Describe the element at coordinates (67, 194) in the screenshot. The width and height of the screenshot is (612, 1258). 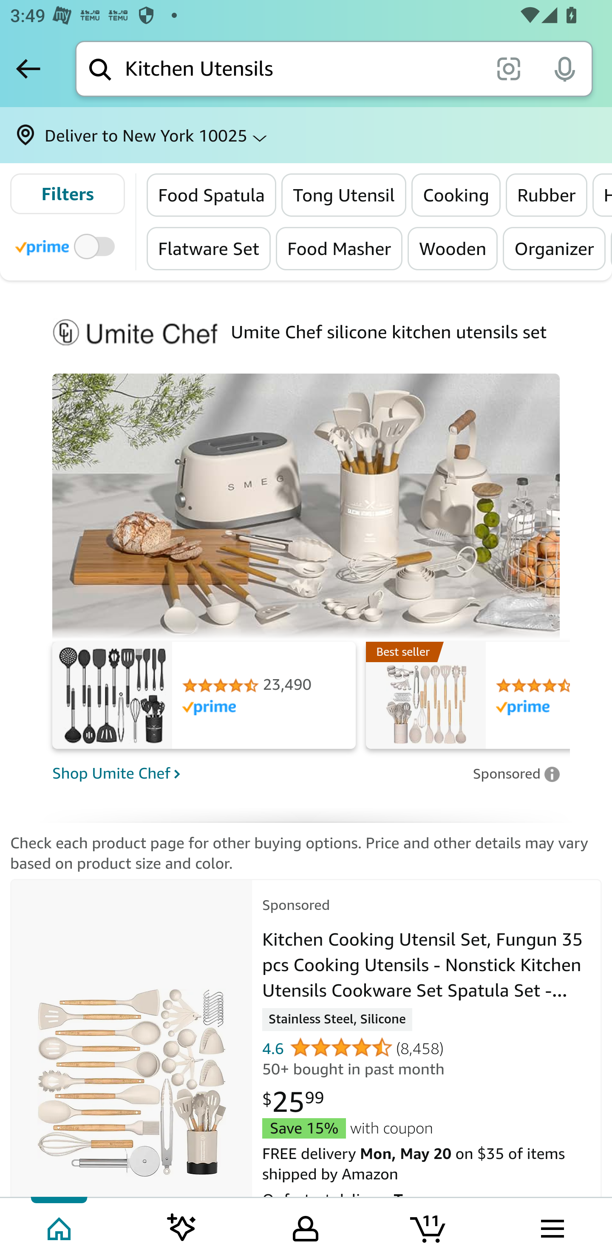
I see `Filters` at that location.